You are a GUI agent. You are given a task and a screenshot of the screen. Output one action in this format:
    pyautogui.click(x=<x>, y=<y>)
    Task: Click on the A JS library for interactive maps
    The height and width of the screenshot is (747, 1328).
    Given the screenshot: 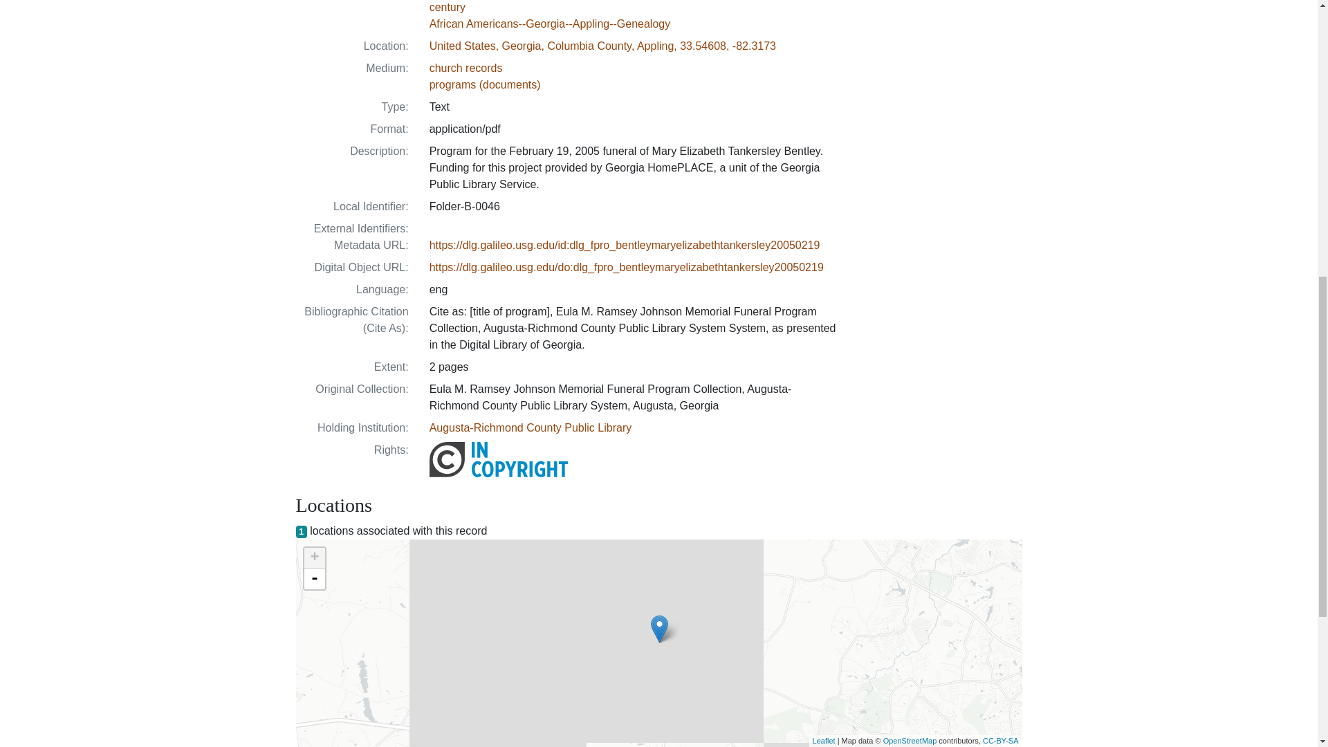 What is the action you would take?
    pyautogui.click(x=824, y=740)
    